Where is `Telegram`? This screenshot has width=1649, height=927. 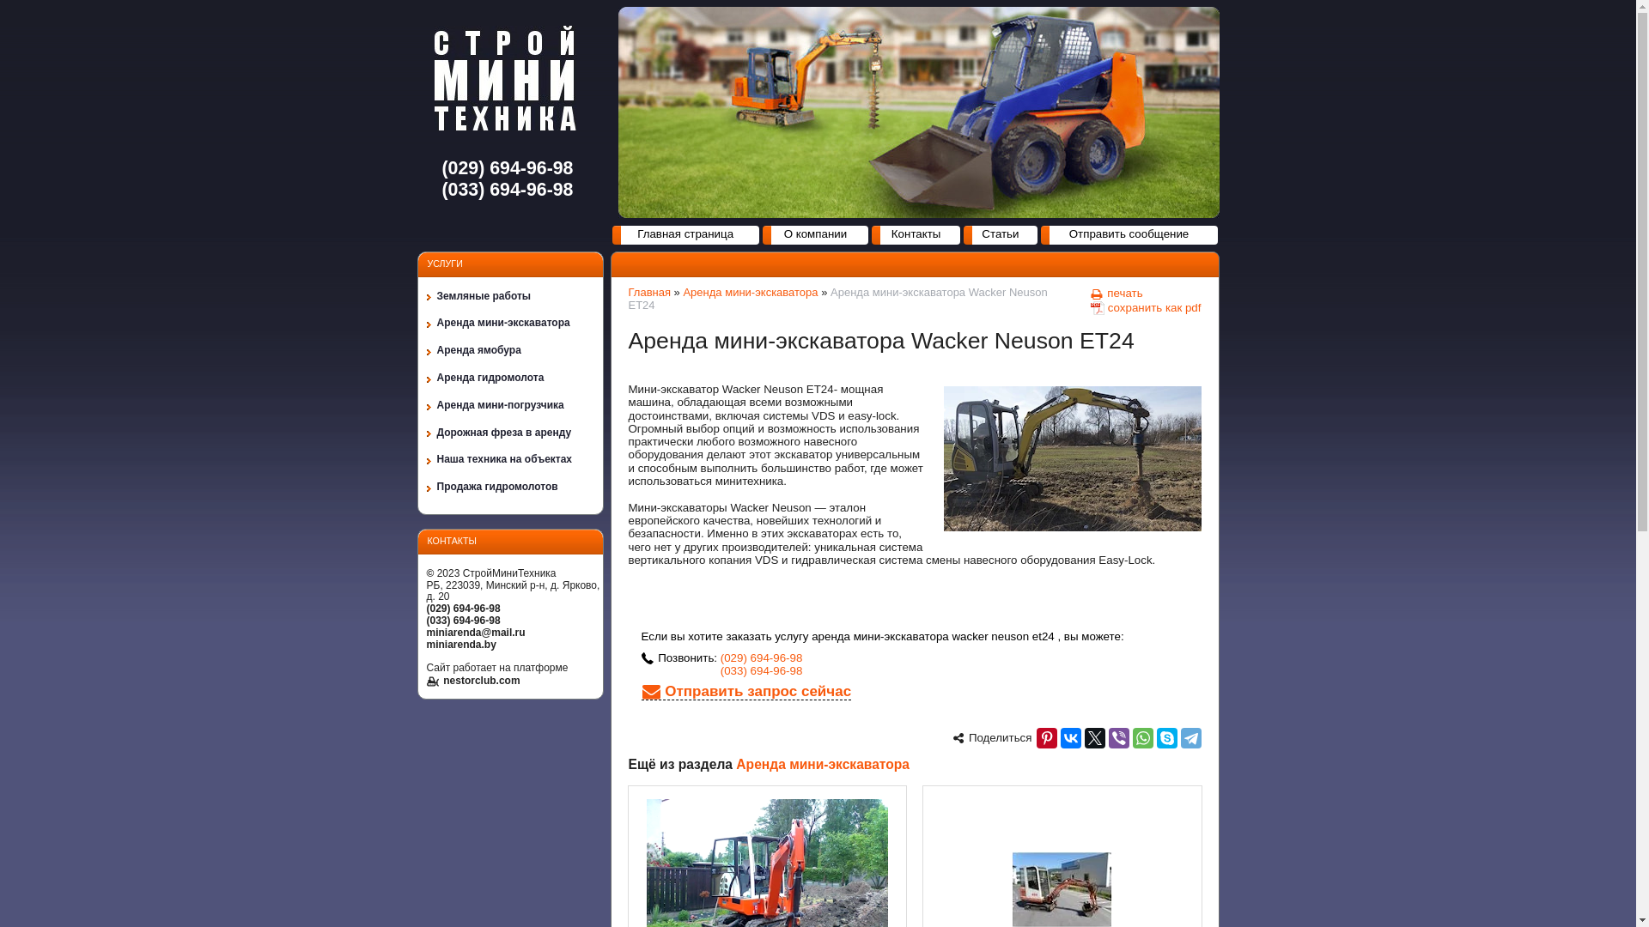
Telegram is located at coordinates (1190, 738).